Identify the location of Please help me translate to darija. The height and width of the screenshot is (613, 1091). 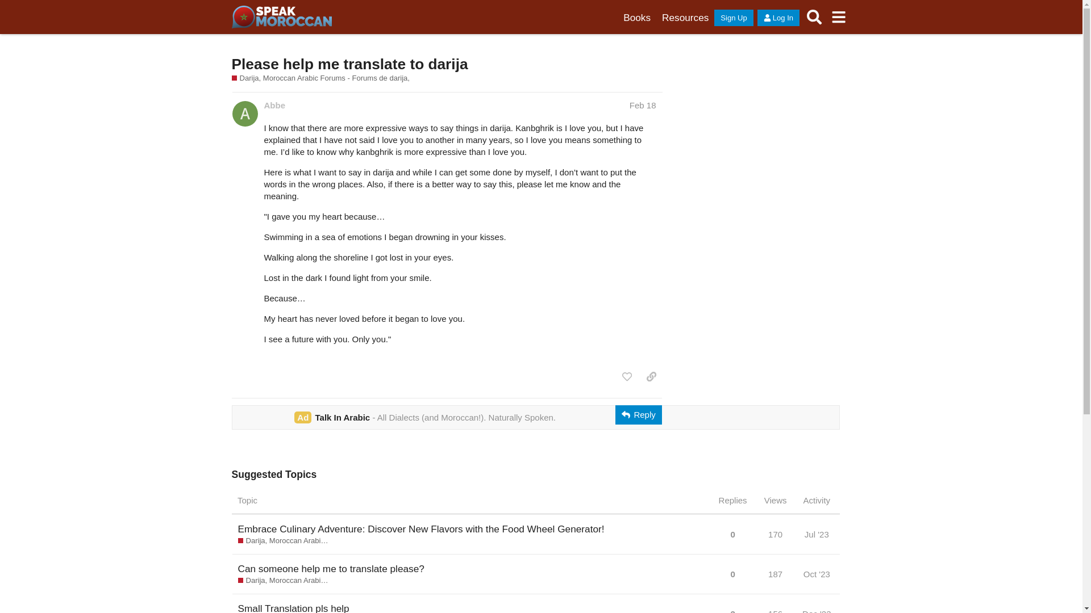
(349, 64).